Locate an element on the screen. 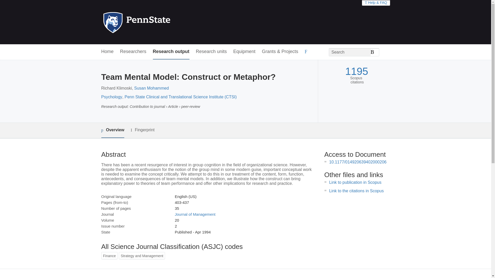  Link to the citations in Scopus is located at coordinates (356, 191).